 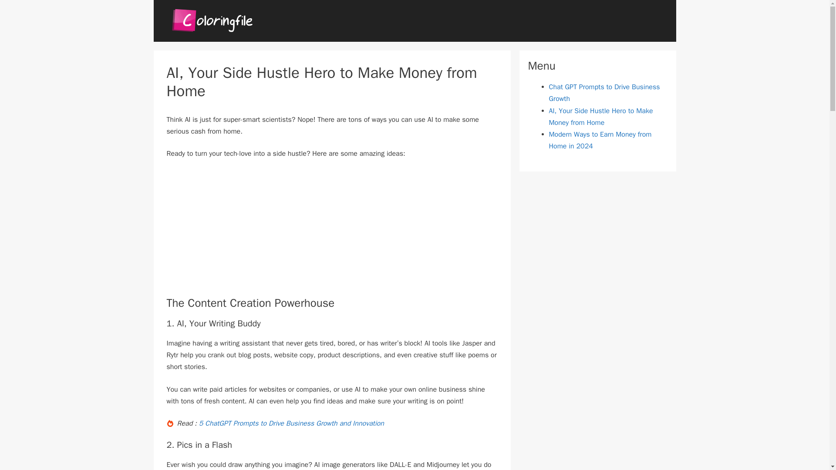 What do you see at coordinates (603, 93) in the screenshot?
I see `Chat GPT Prompts to Drive Business Growth` at bounding box center [603, 93].